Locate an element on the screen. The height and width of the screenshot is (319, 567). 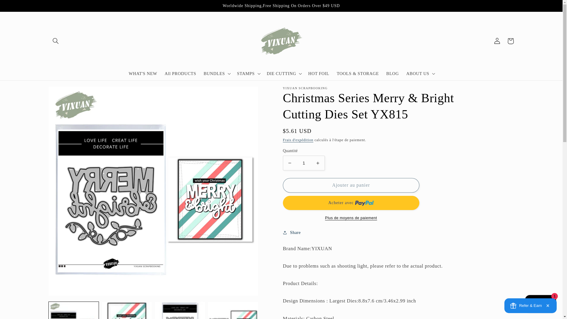
Chat de la boutique en ligne Shopify is located at coordinates (540, 305).